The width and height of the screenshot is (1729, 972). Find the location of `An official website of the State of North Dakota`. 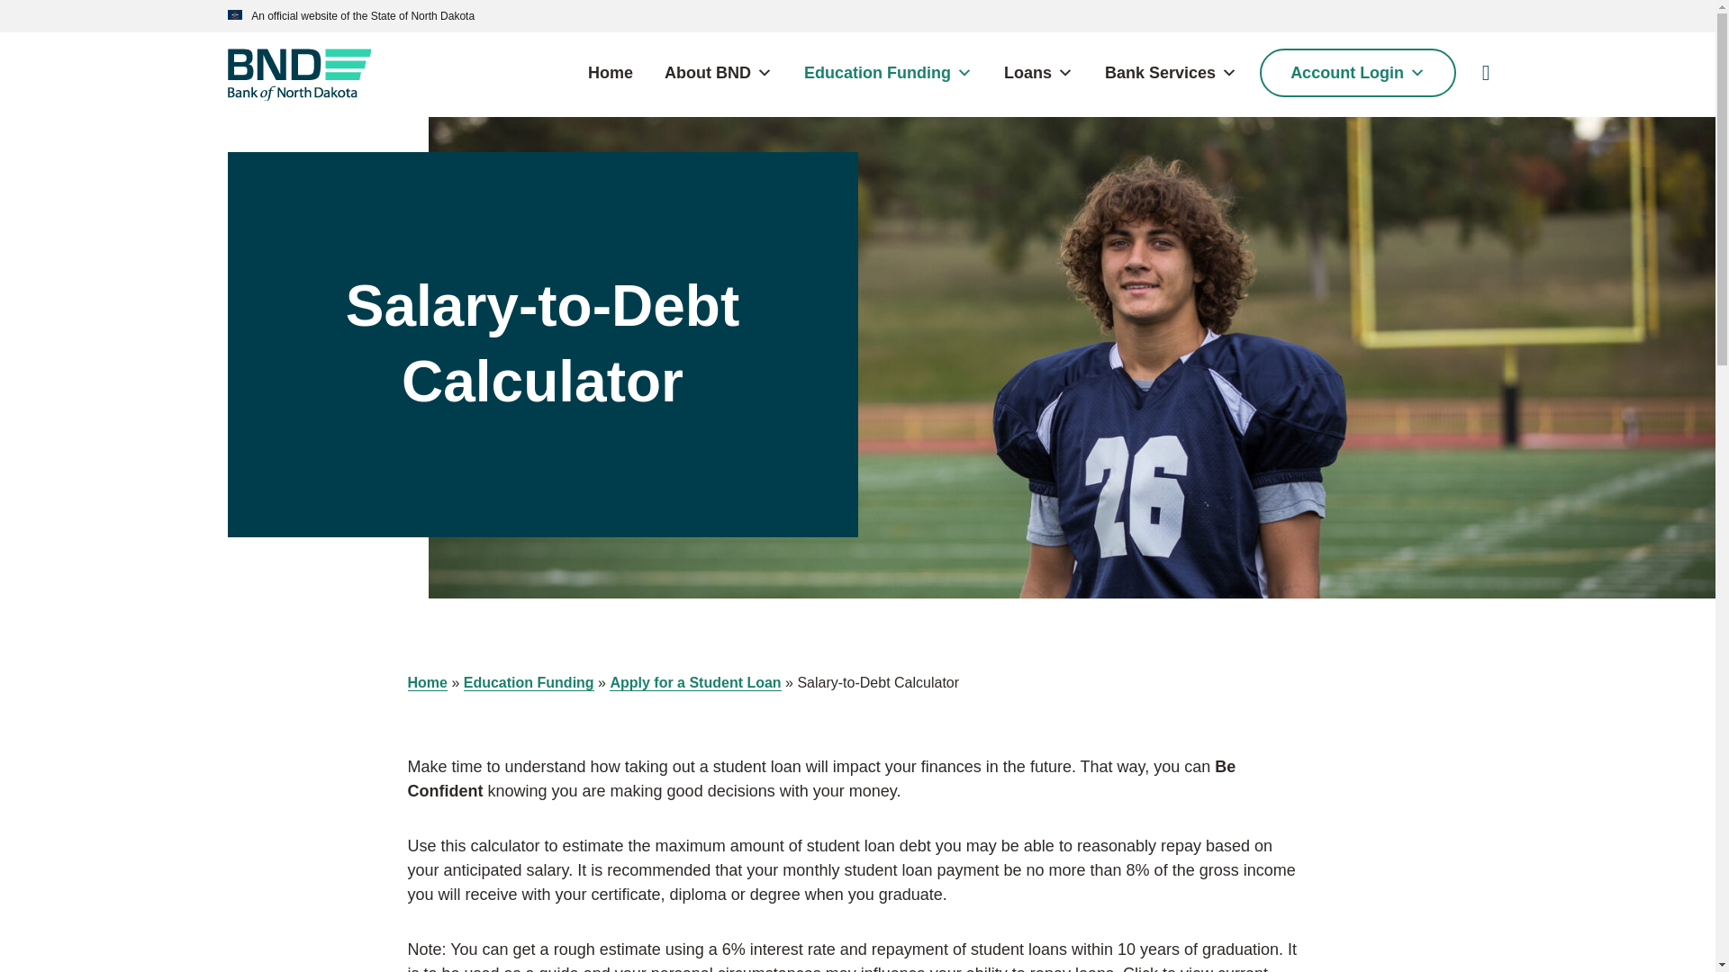

An official website of the State of North Dakota is located at coordinates (359, 15).